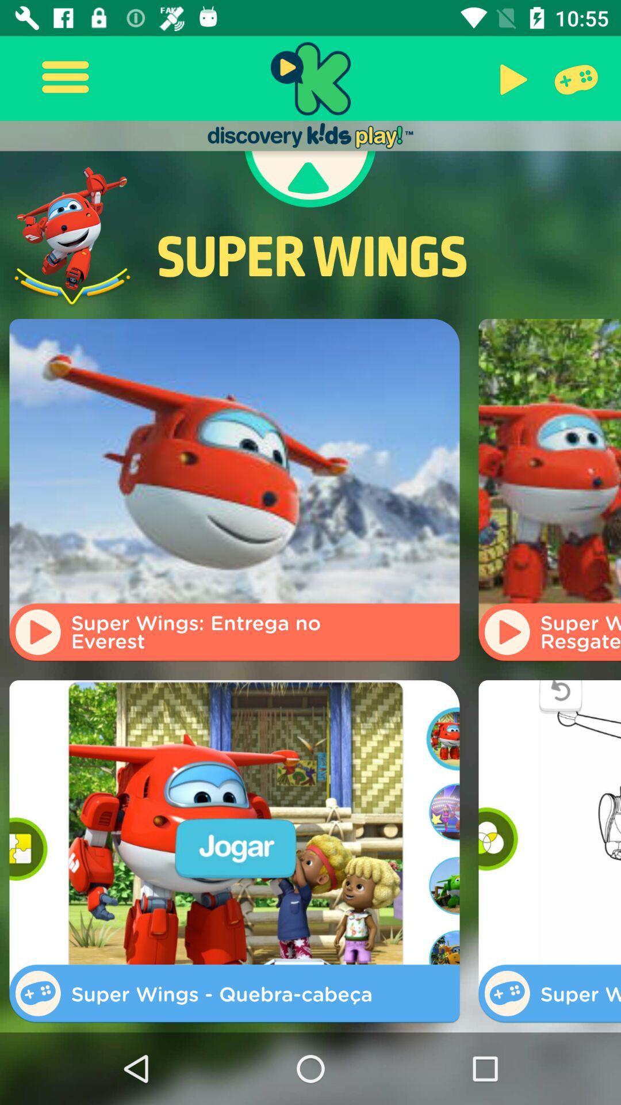 The image size is (621, 1105). Describe the element at coordinates (72, 236) in the screenshot. I see `turn on the icon next to the super wings item` at that location.